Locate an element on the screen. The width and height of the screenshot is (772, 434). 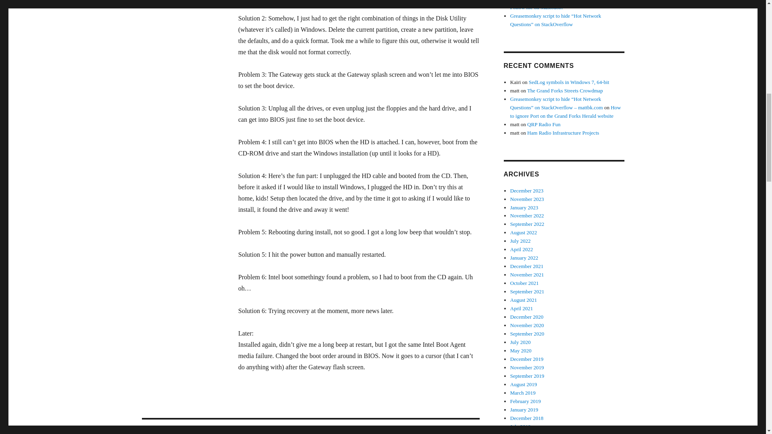
August 2022 is located at coordinates (524, 232).